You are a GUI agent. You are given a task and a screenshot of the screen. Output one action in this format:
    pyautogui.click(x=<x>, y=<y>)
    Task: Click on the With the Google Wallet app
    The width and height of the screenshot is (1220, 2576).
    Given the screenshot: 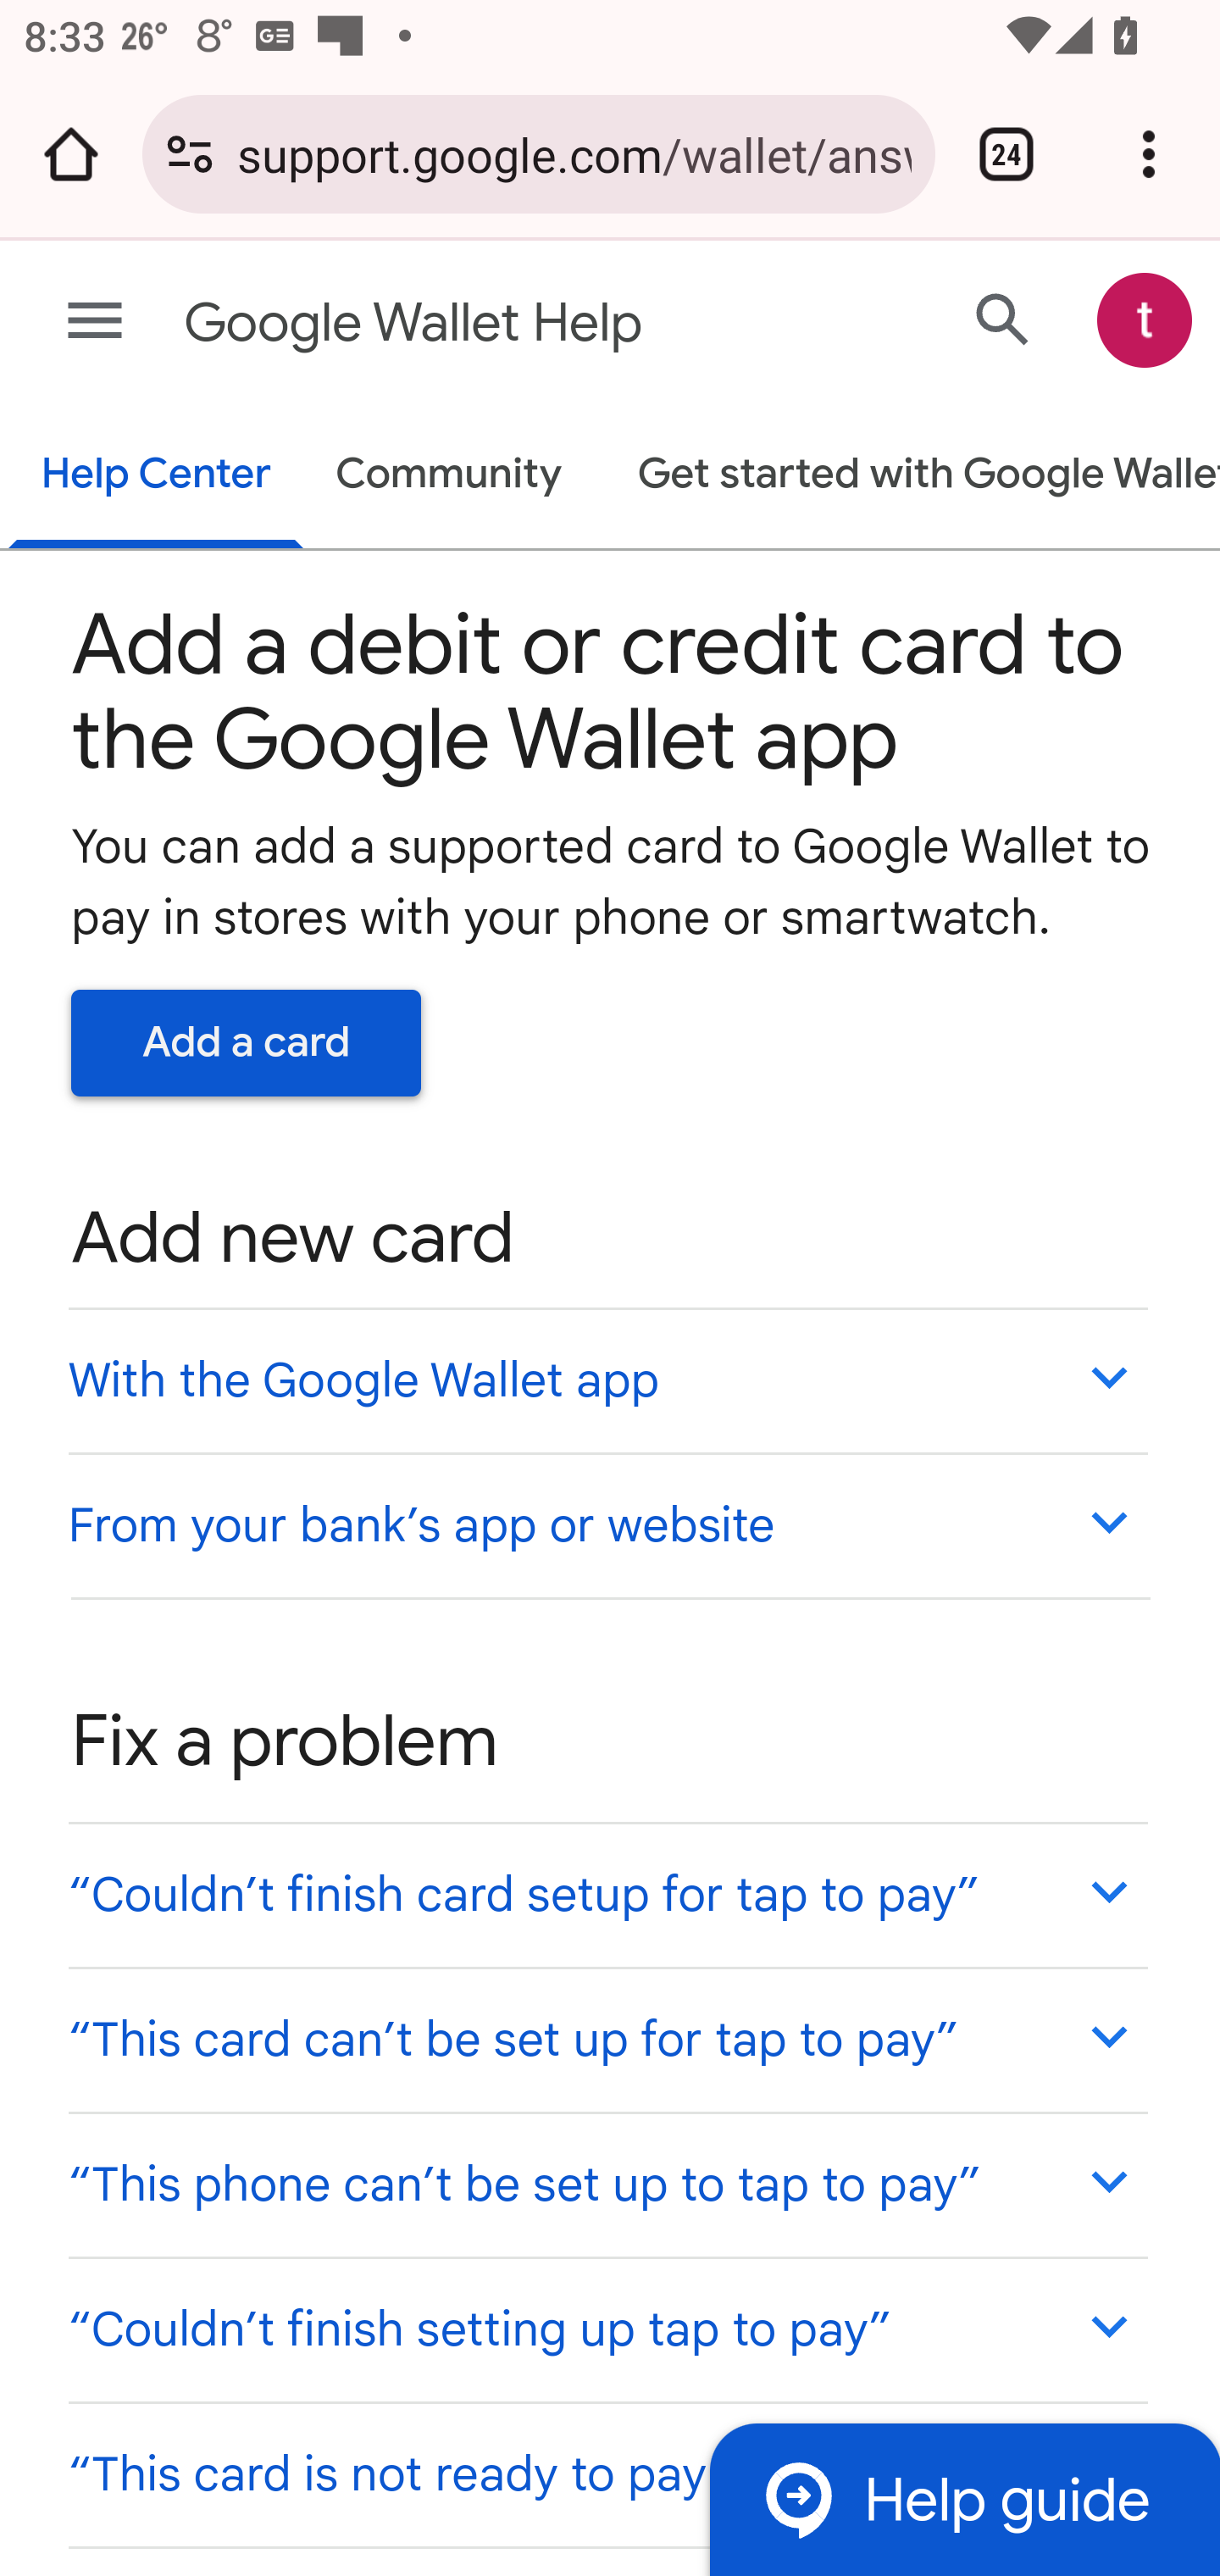 What is the action you would take?
    pyautogui.click(x=607, y=1380)
    